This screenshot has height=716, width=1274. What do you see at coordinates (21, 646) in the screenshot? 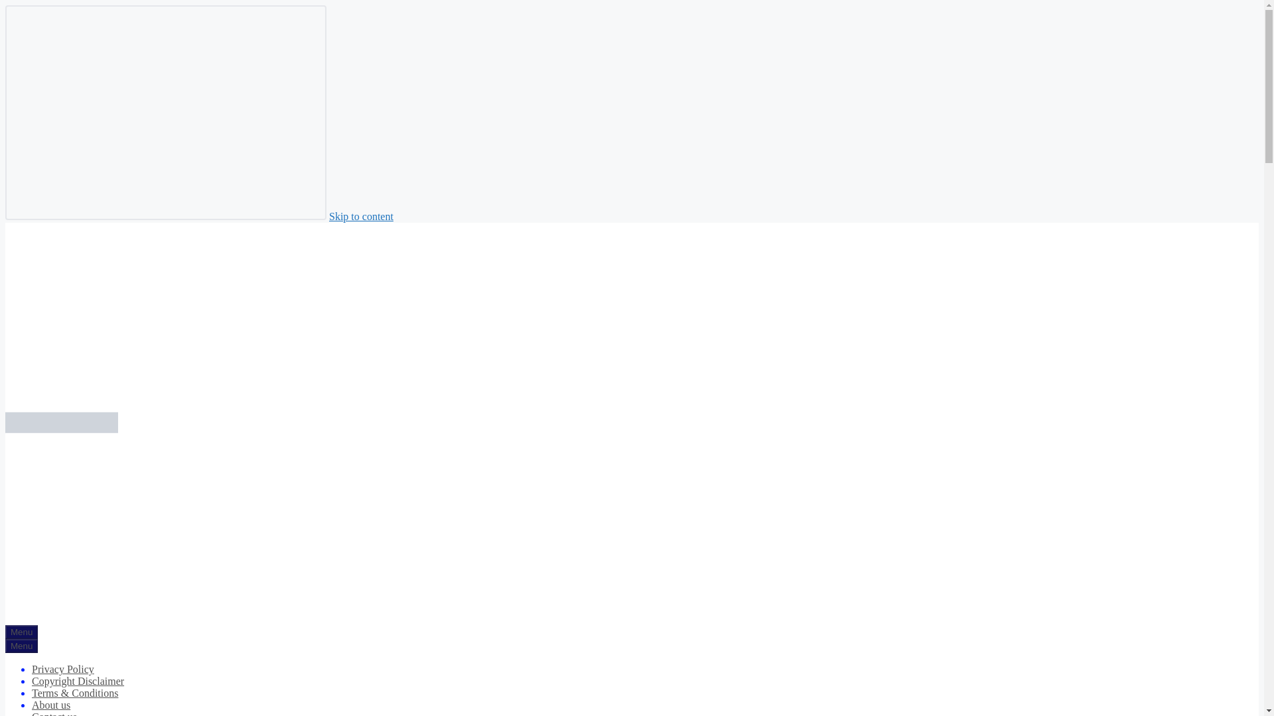
I see `Menu` at bounding box center [21, 646].